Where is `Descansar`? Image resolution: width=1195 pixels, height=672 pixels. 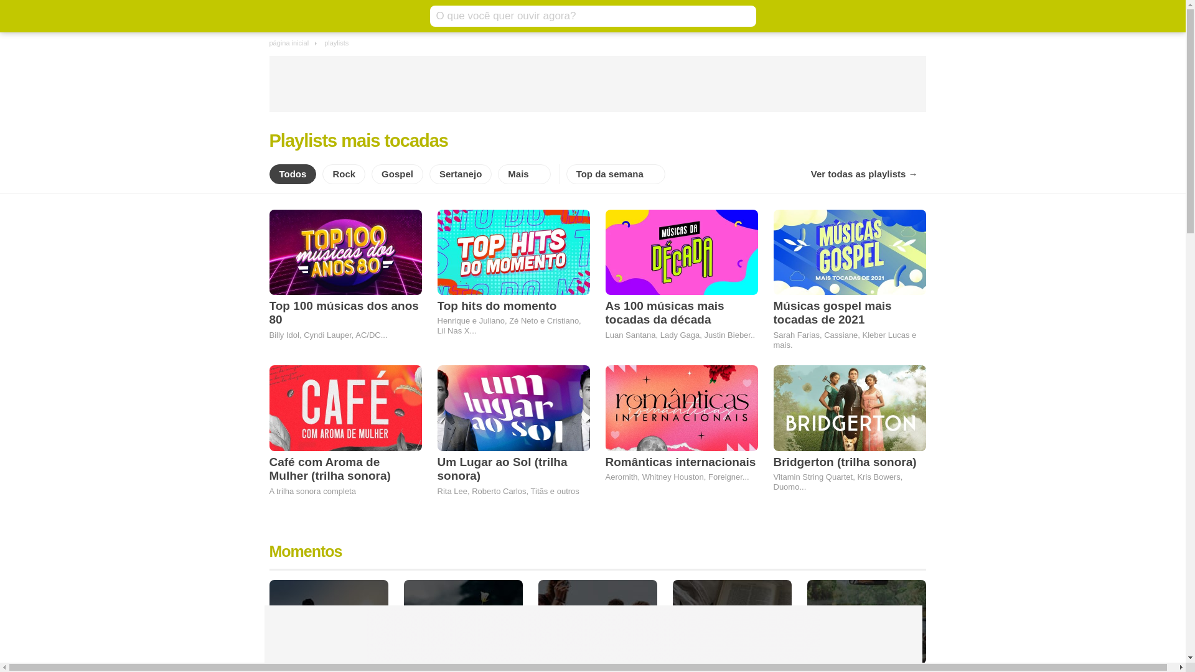 Descansar is located at coordinates (329, 622).